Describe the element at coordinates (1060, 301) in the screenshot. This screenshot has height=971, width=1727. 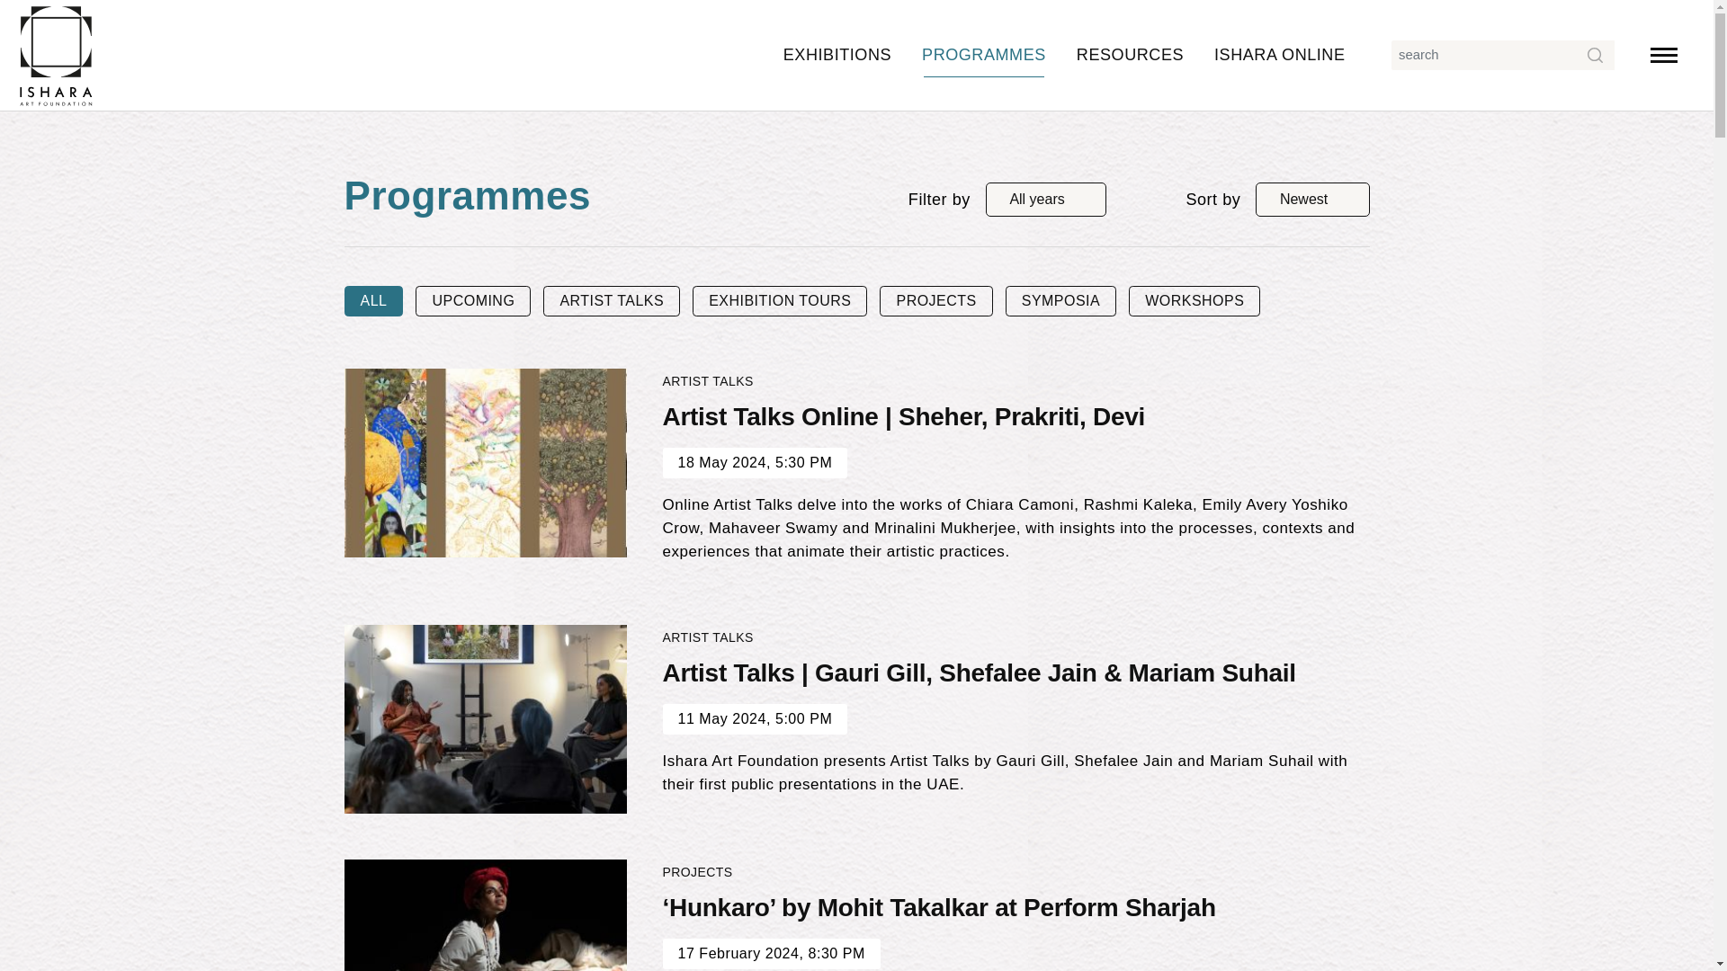
I see `SYMPOSIA` at that location.